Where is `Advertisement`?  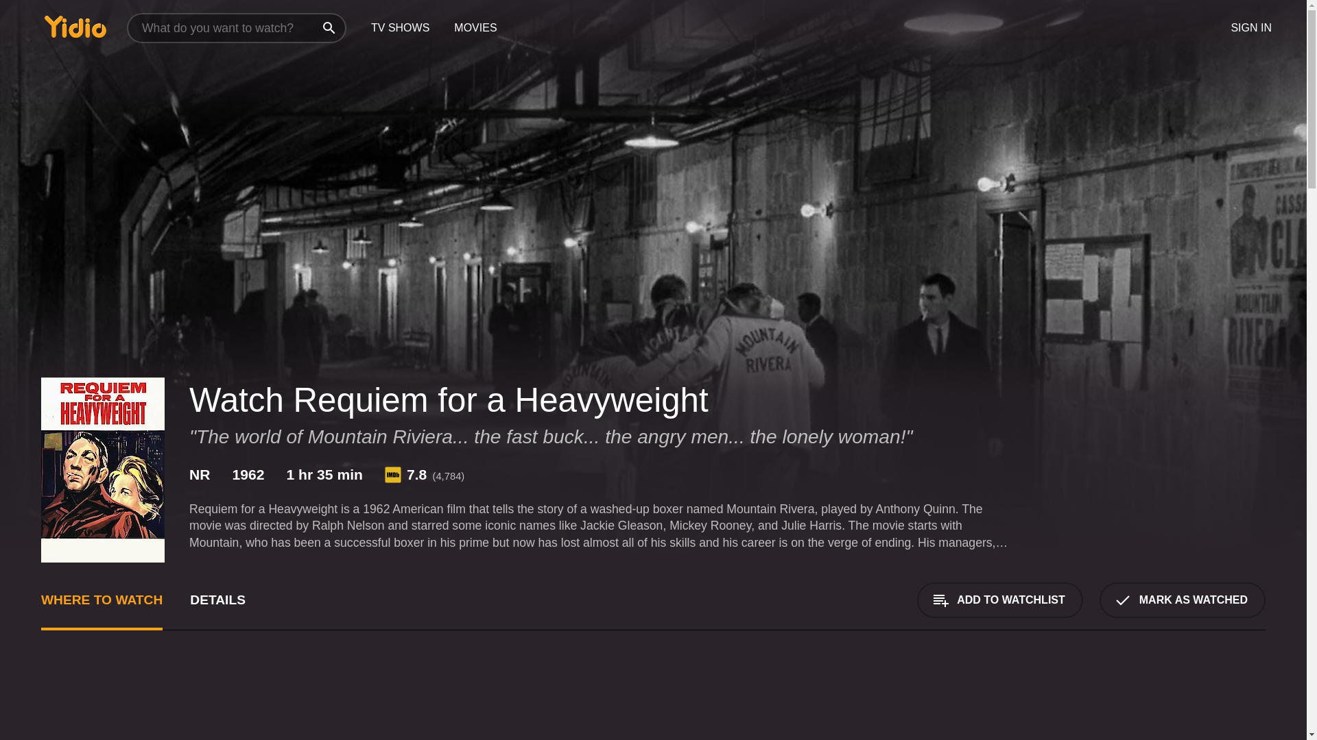
Advertisement is located at coordinates (1163, 702).